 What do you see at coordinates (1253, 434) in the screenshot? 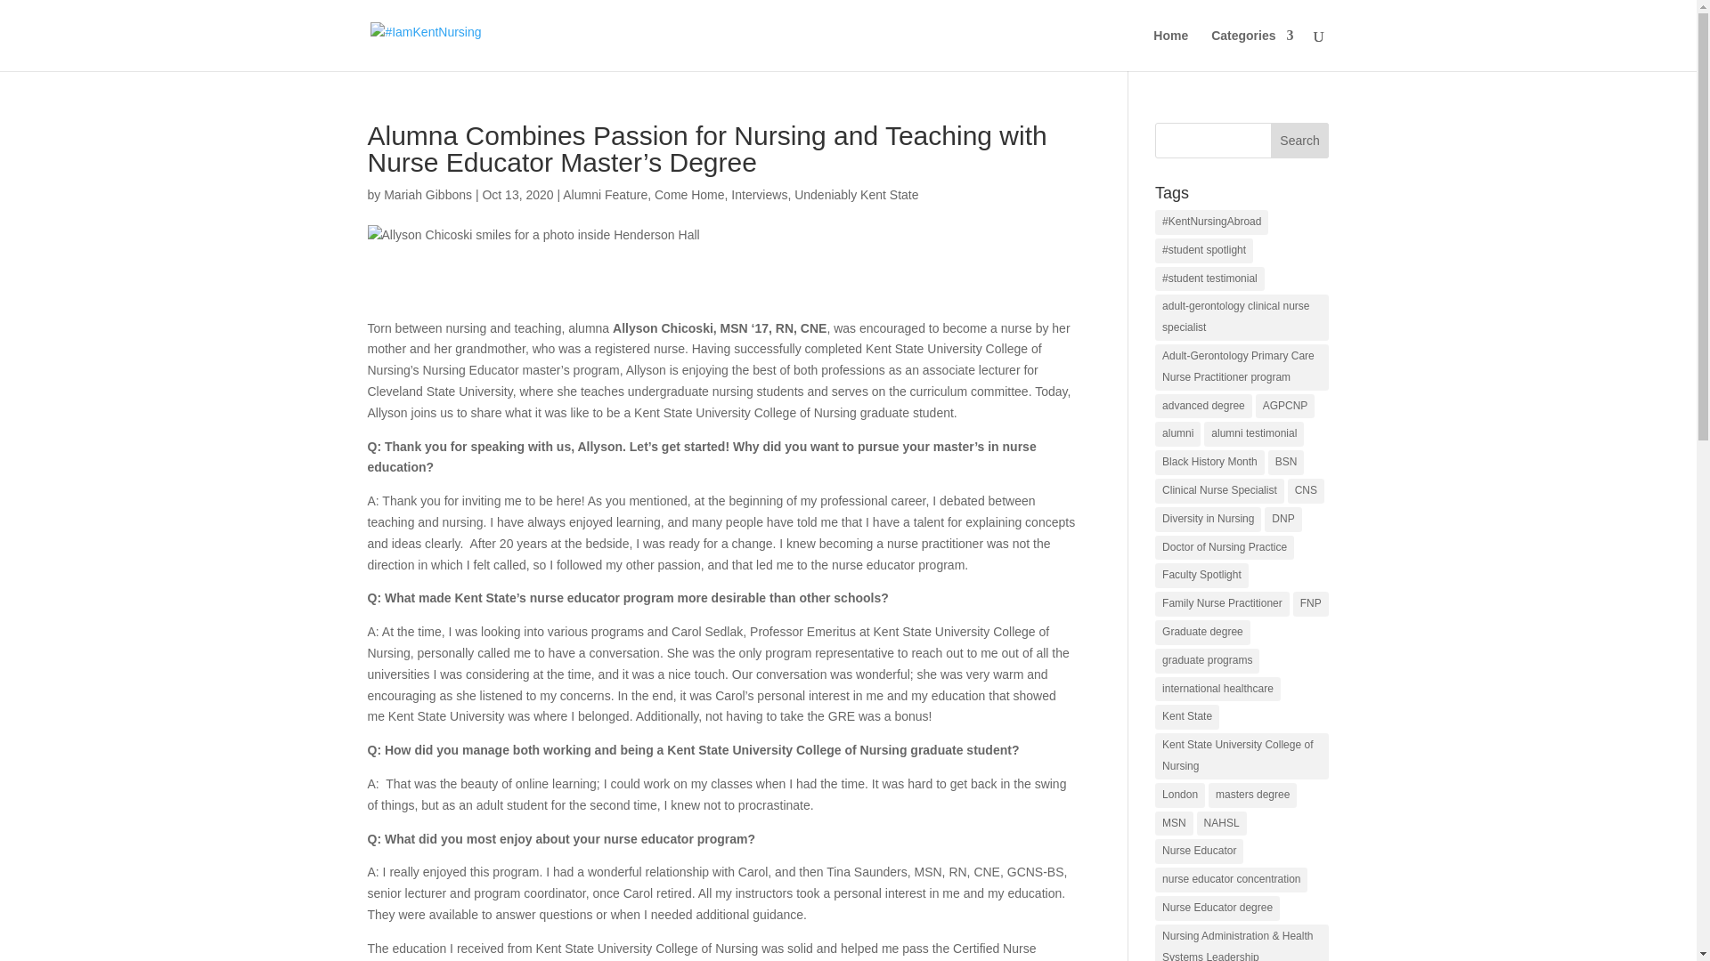
I see `alumni testimonial` at bounding box center [1253, 434].